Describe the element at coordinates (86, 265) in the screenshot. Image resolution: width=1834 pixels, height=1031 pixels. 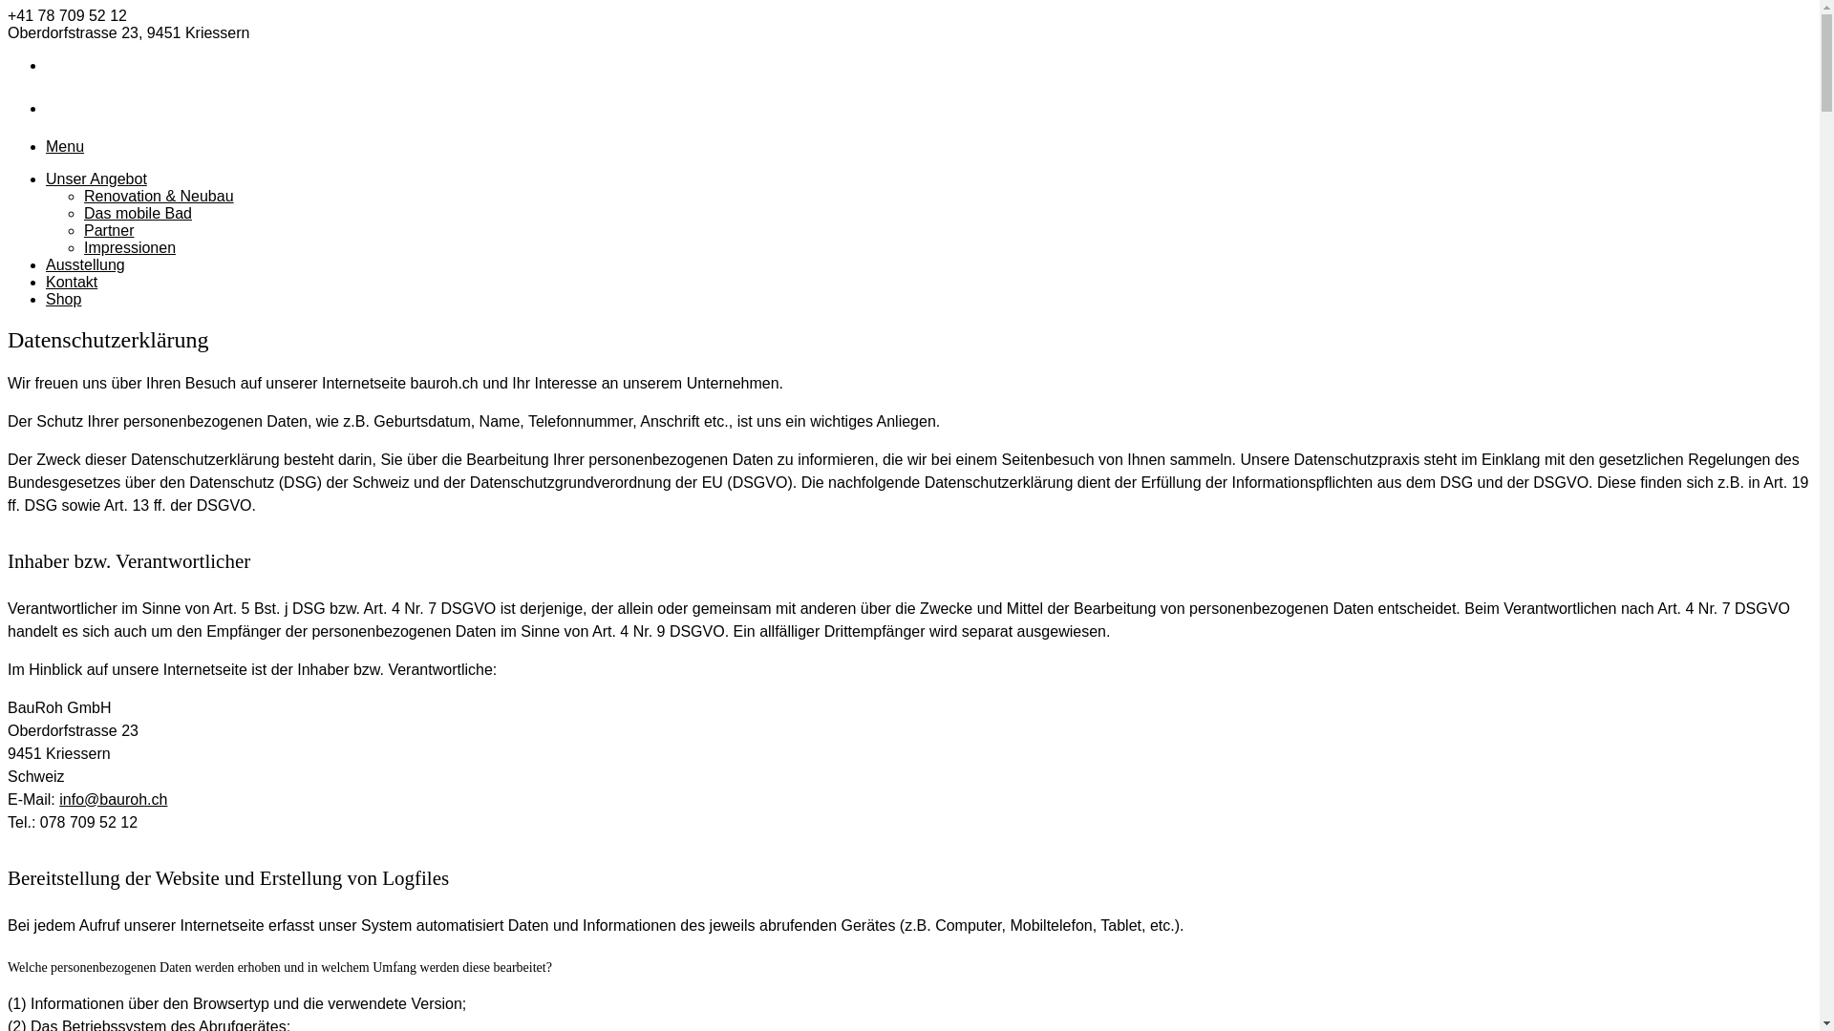
I see `Ausstellung` at that location.